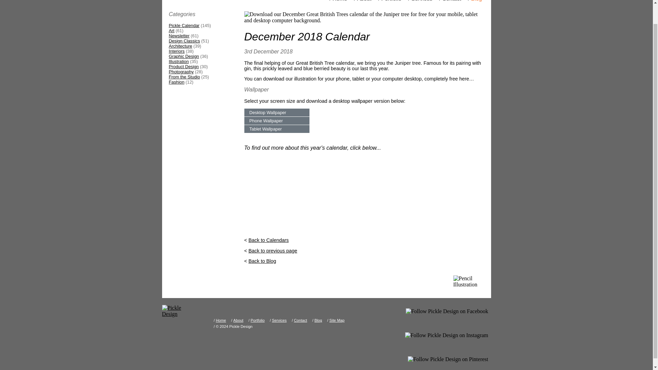 Image resolution: width=658 pixels, height=370 pixels. I want to click on Photography, so click(181, 72).